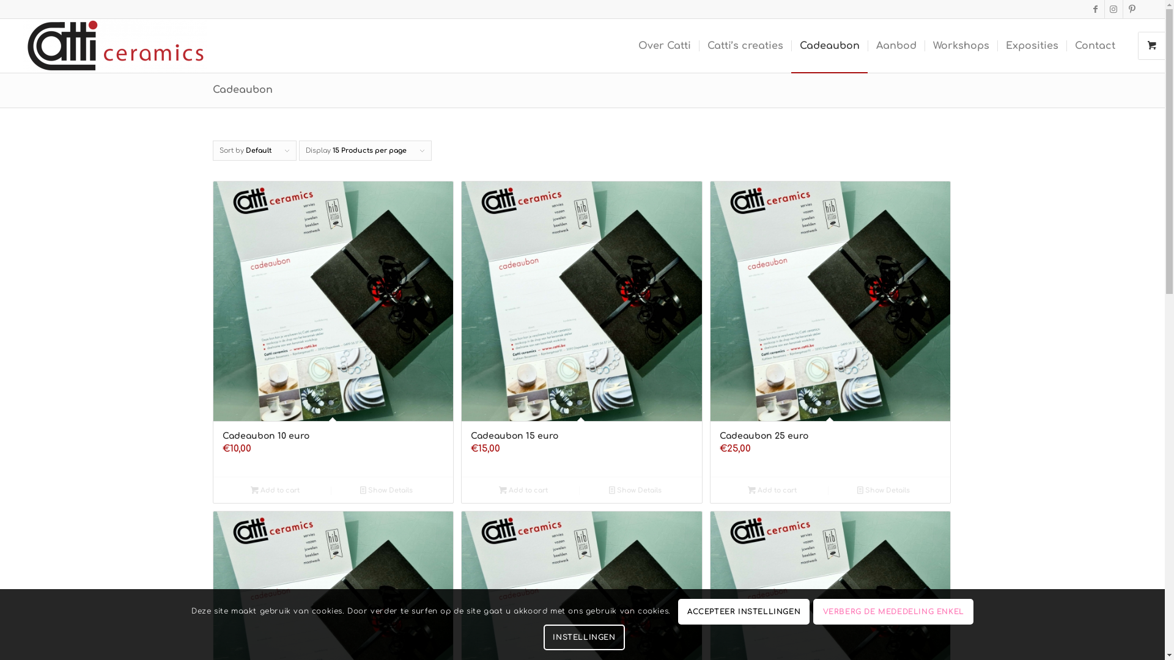 Image resolution: width=1174 pixels, height=660 pixels. What do you see at coordinates (1095, 46) in the screenshot?
I see `Contact` at bounding box center [1095, 46].